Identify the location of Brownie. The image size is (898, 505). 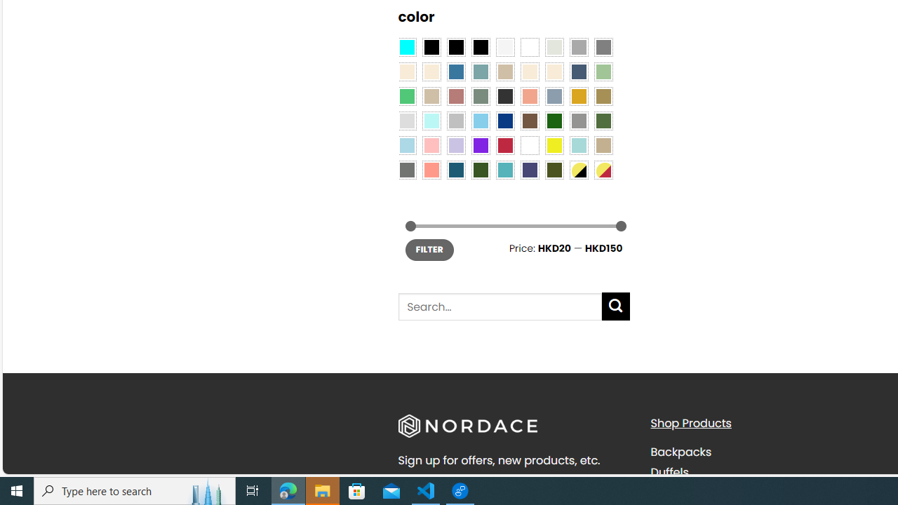
(505, 72).